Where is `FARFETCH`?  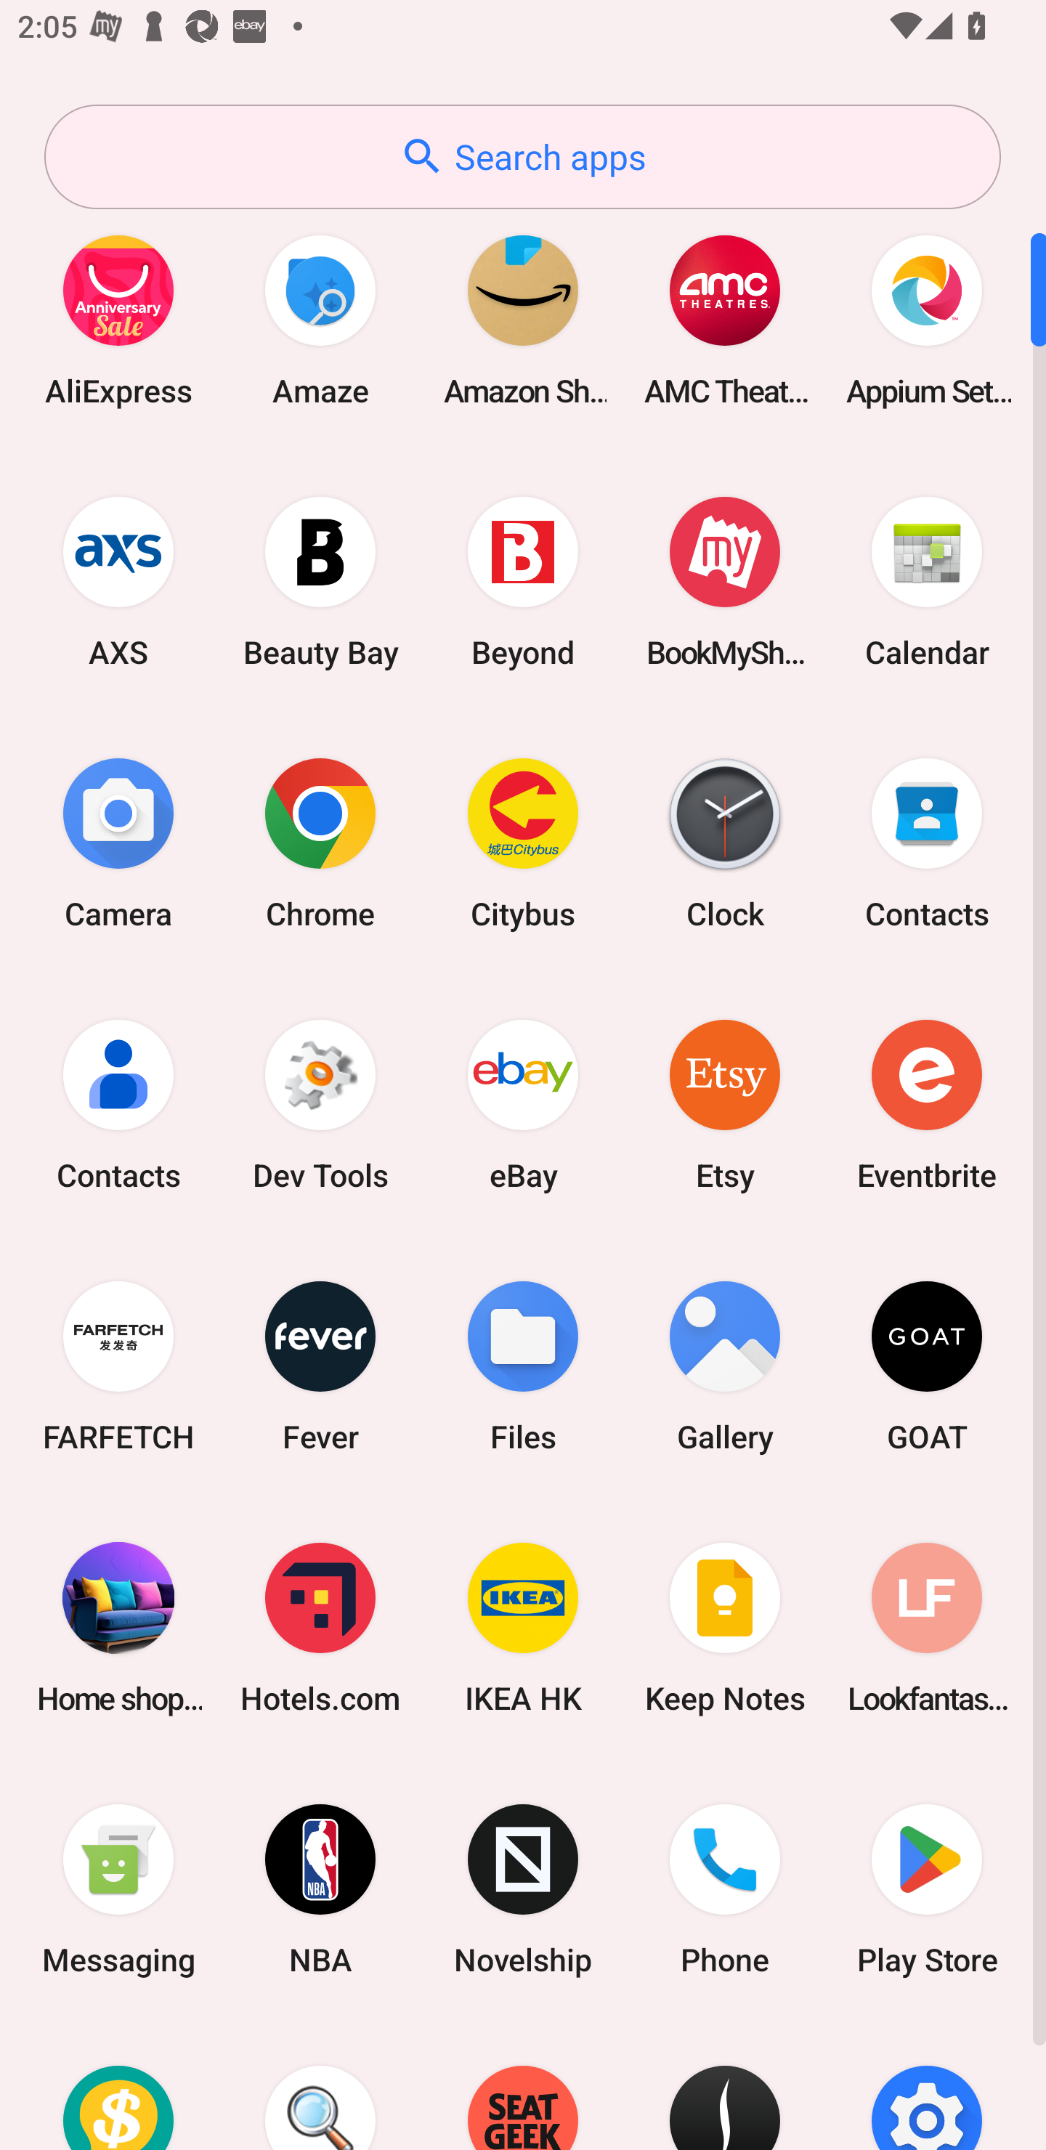 FARFETCH is located at coordinates (118, 1366).